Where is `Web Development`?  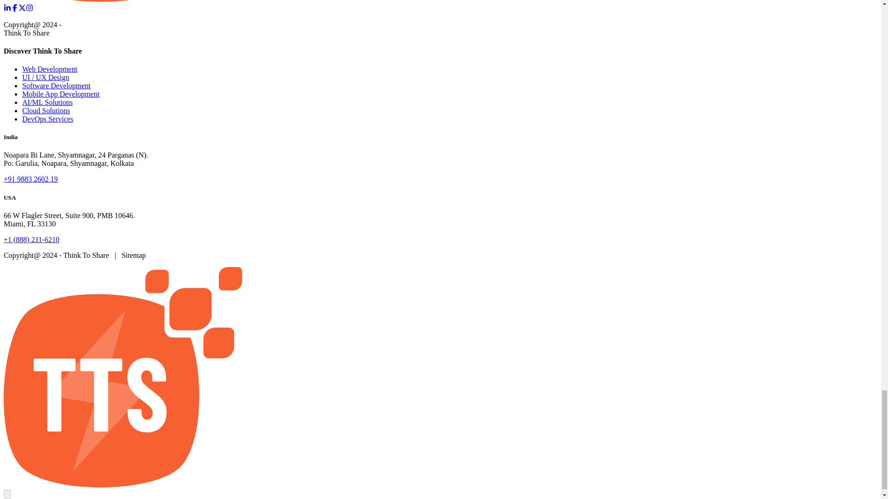
Web Development is located at coordinates (50, 69).